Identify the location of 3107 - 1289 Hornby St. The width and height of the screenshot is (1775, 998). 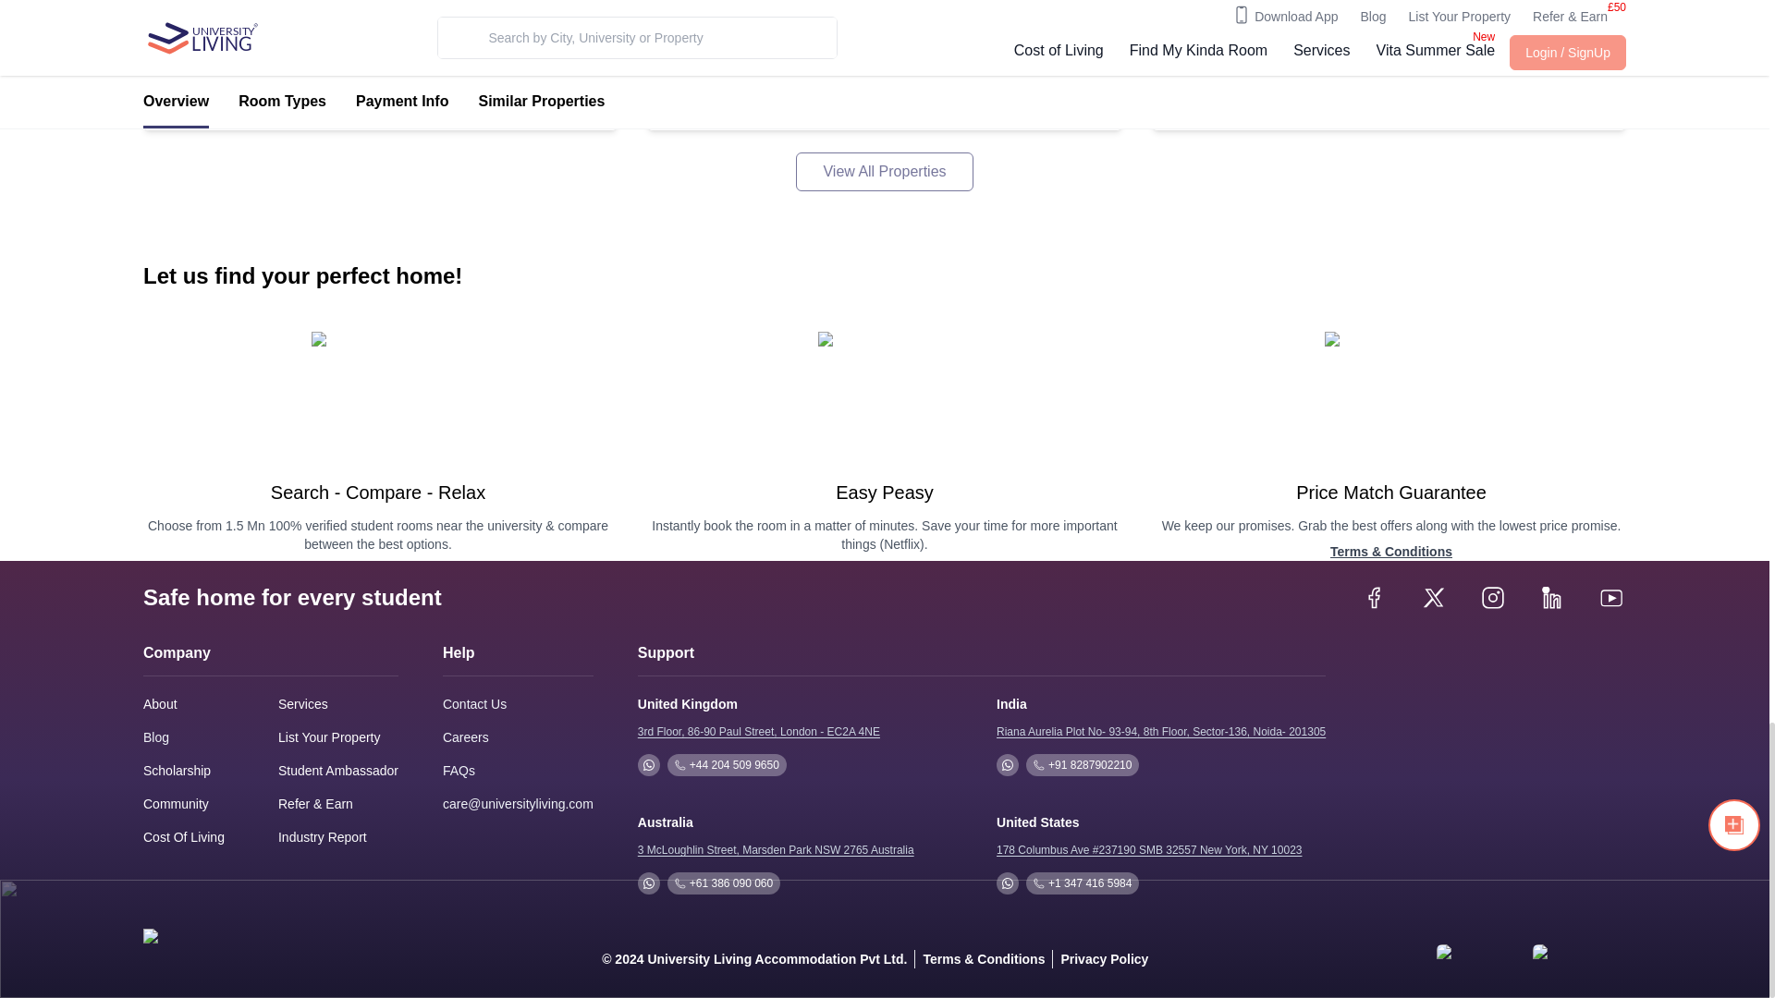
(1239, 18).